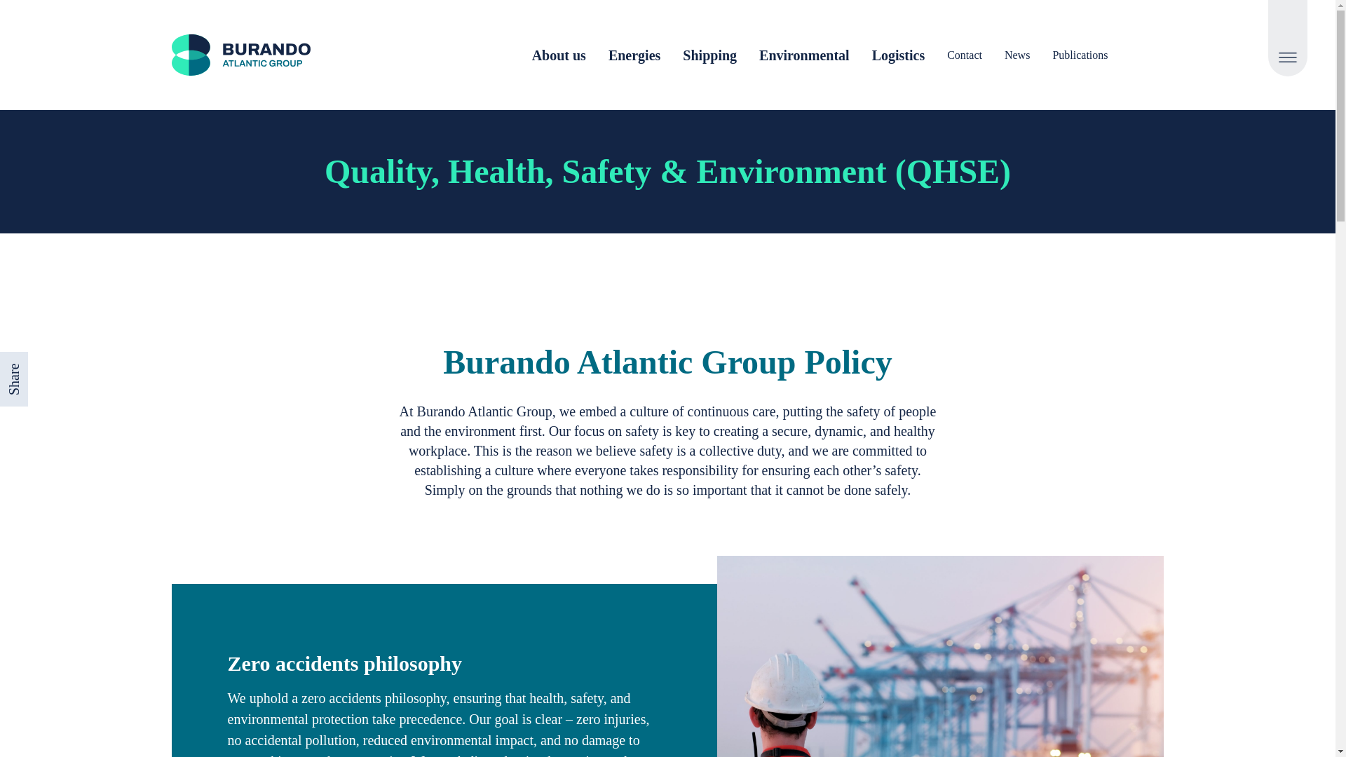  What do you see at coordinates (1017, 54) in the screenshot?
I see `News` at bounding box center [1017, 54].